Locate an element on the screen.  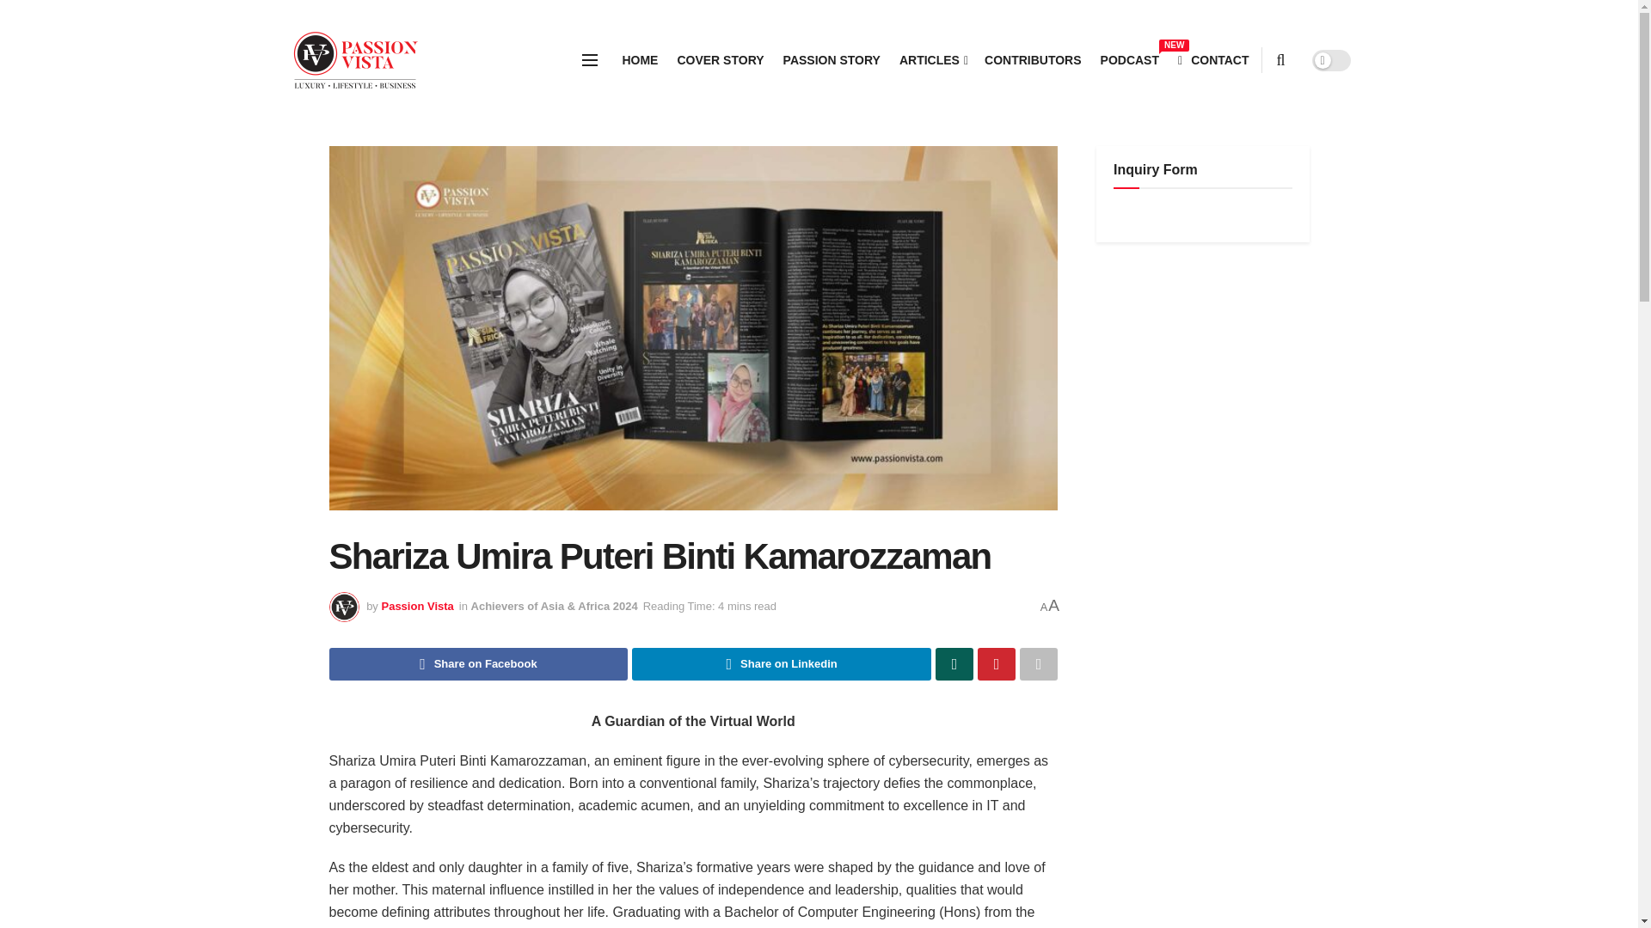
CONTRIBUTORS is located at coordinates (932, 60).